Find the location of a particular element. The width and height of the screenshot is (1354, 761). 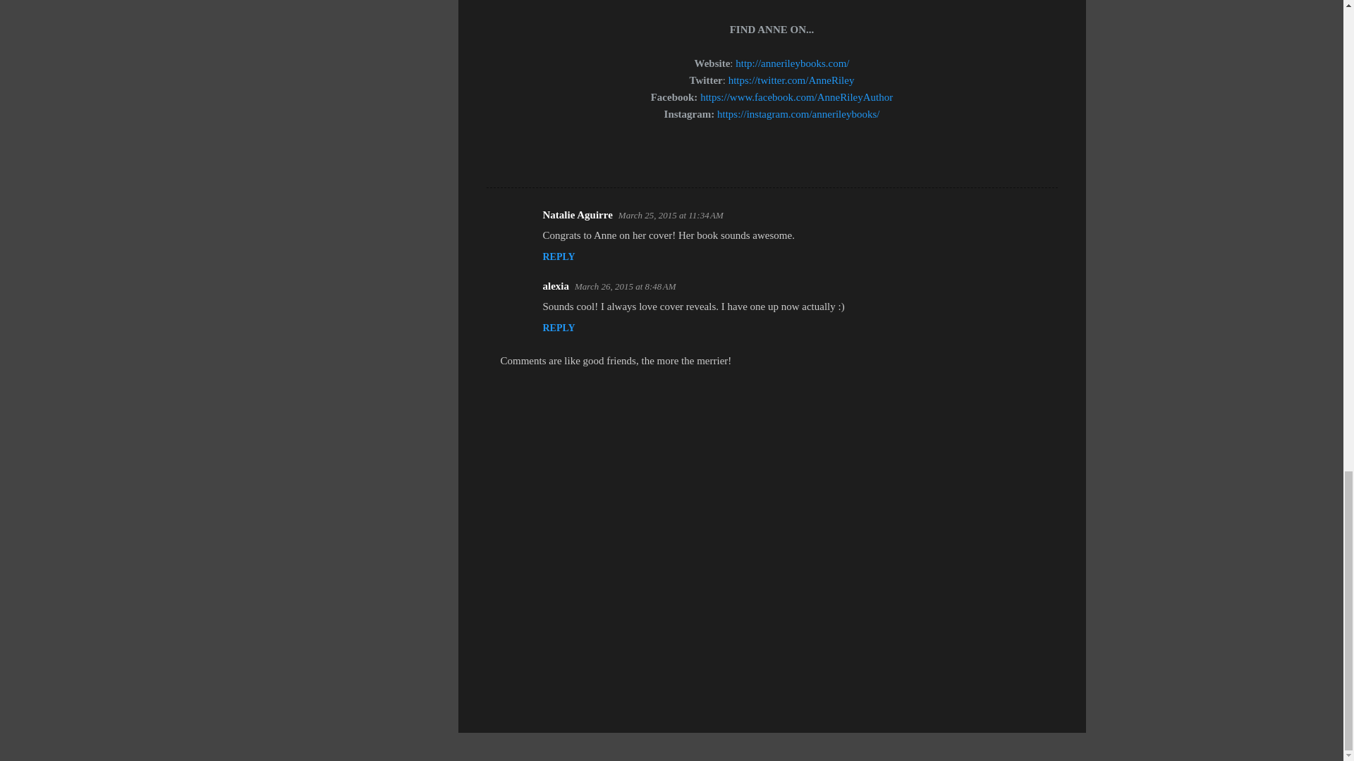

Natalie Aguirre is located at coordinates (578, 215).